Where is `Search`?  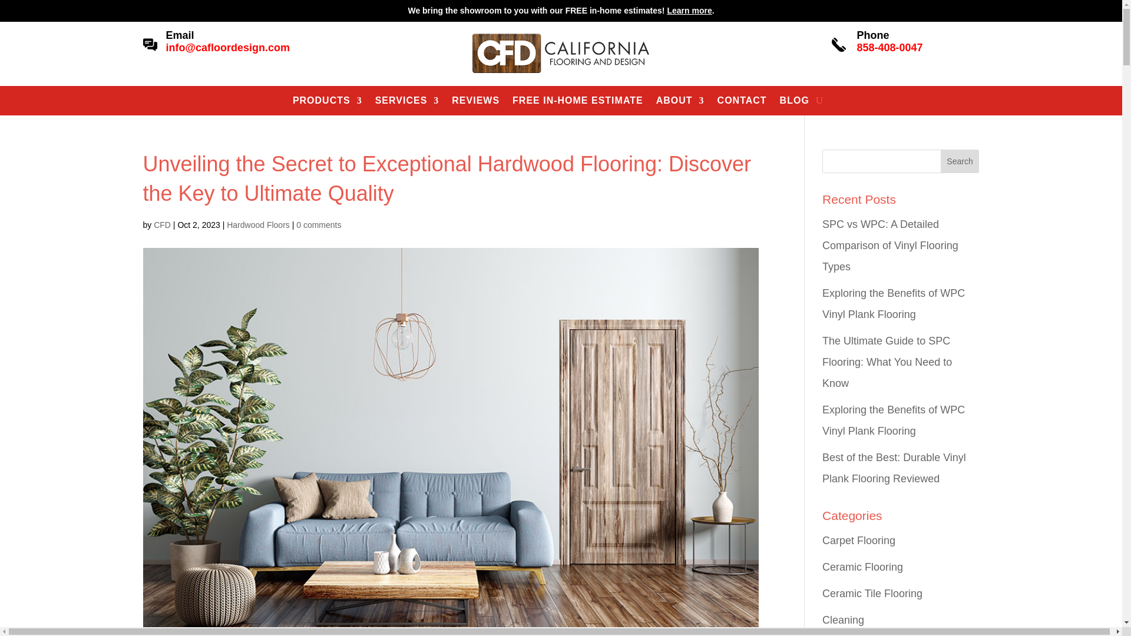
Search is located at coordinates (960, 161).